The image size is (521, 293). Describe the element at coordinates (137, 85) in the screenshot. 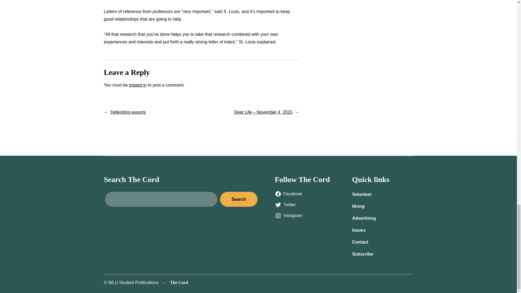

I see `logged in` at that location.